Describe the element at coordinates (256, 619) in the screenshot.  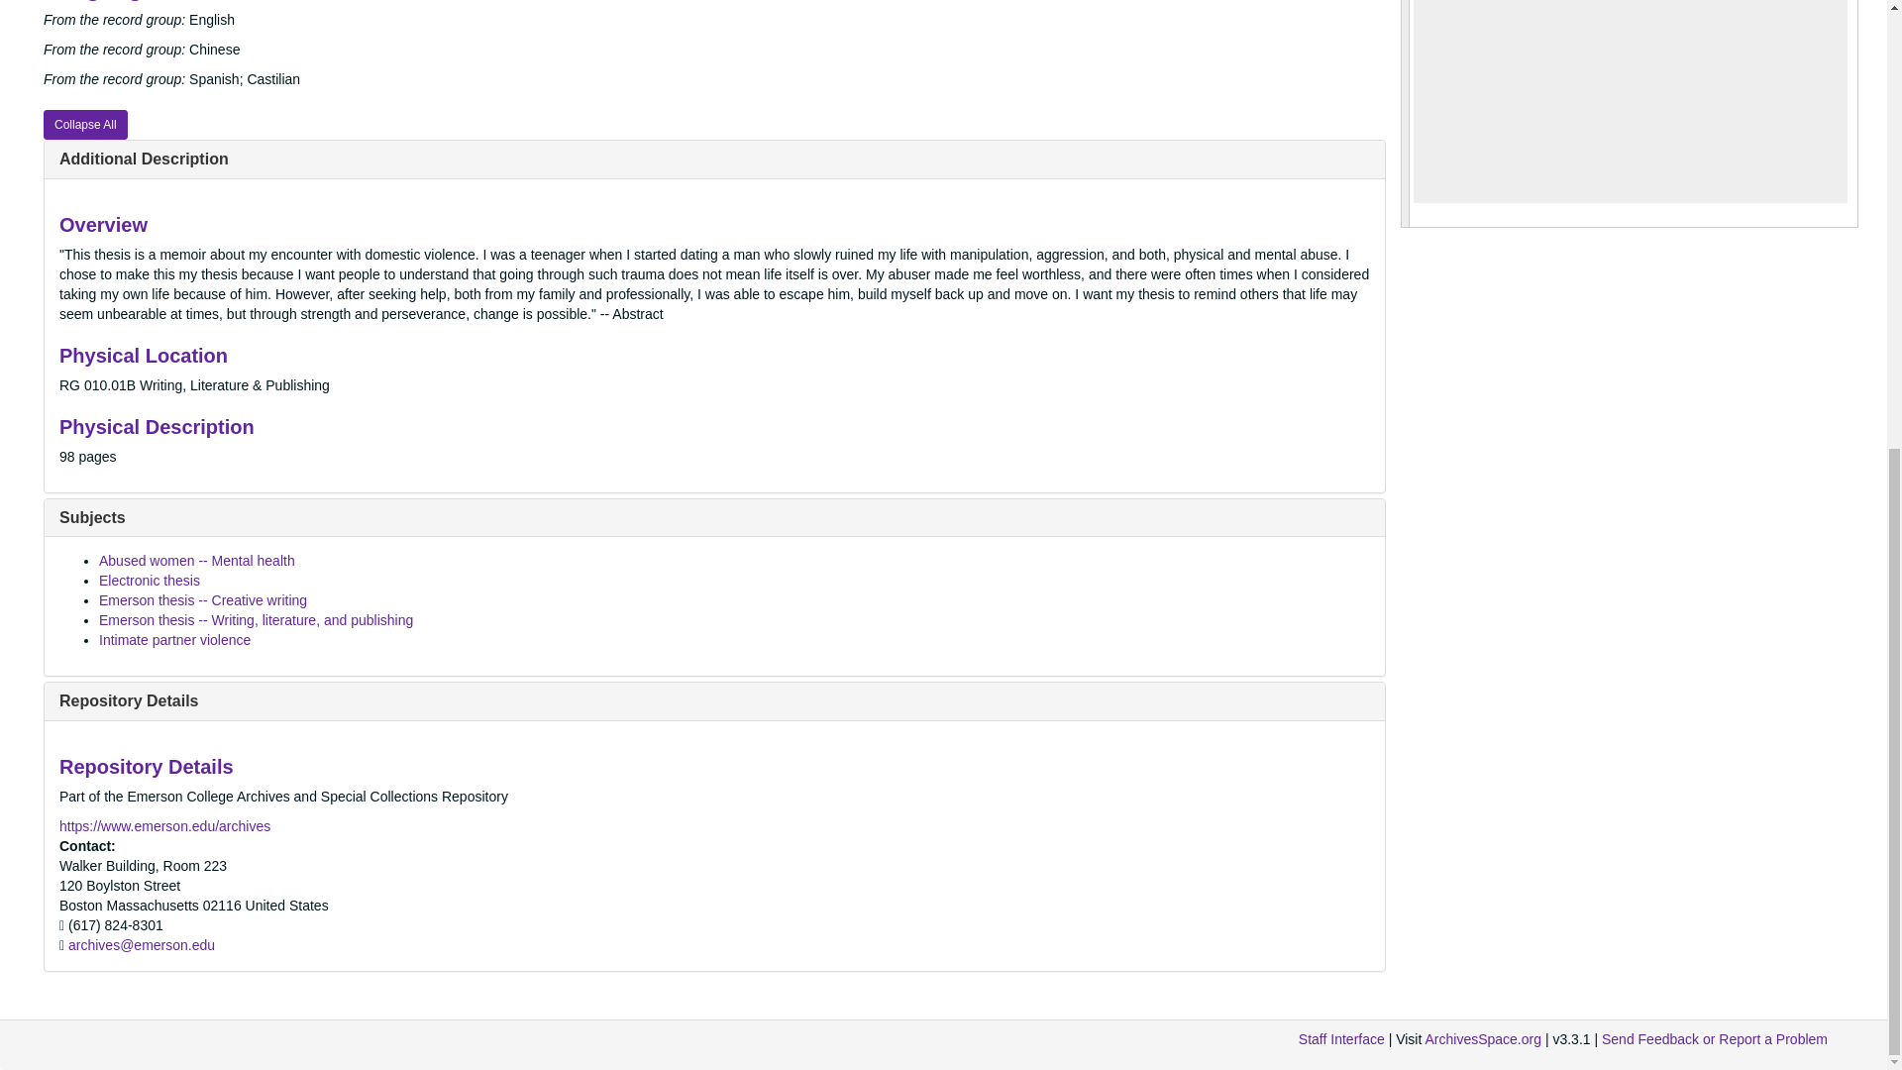
I see `Emerson thesis -- Writing, literature, and publishing` at that location.